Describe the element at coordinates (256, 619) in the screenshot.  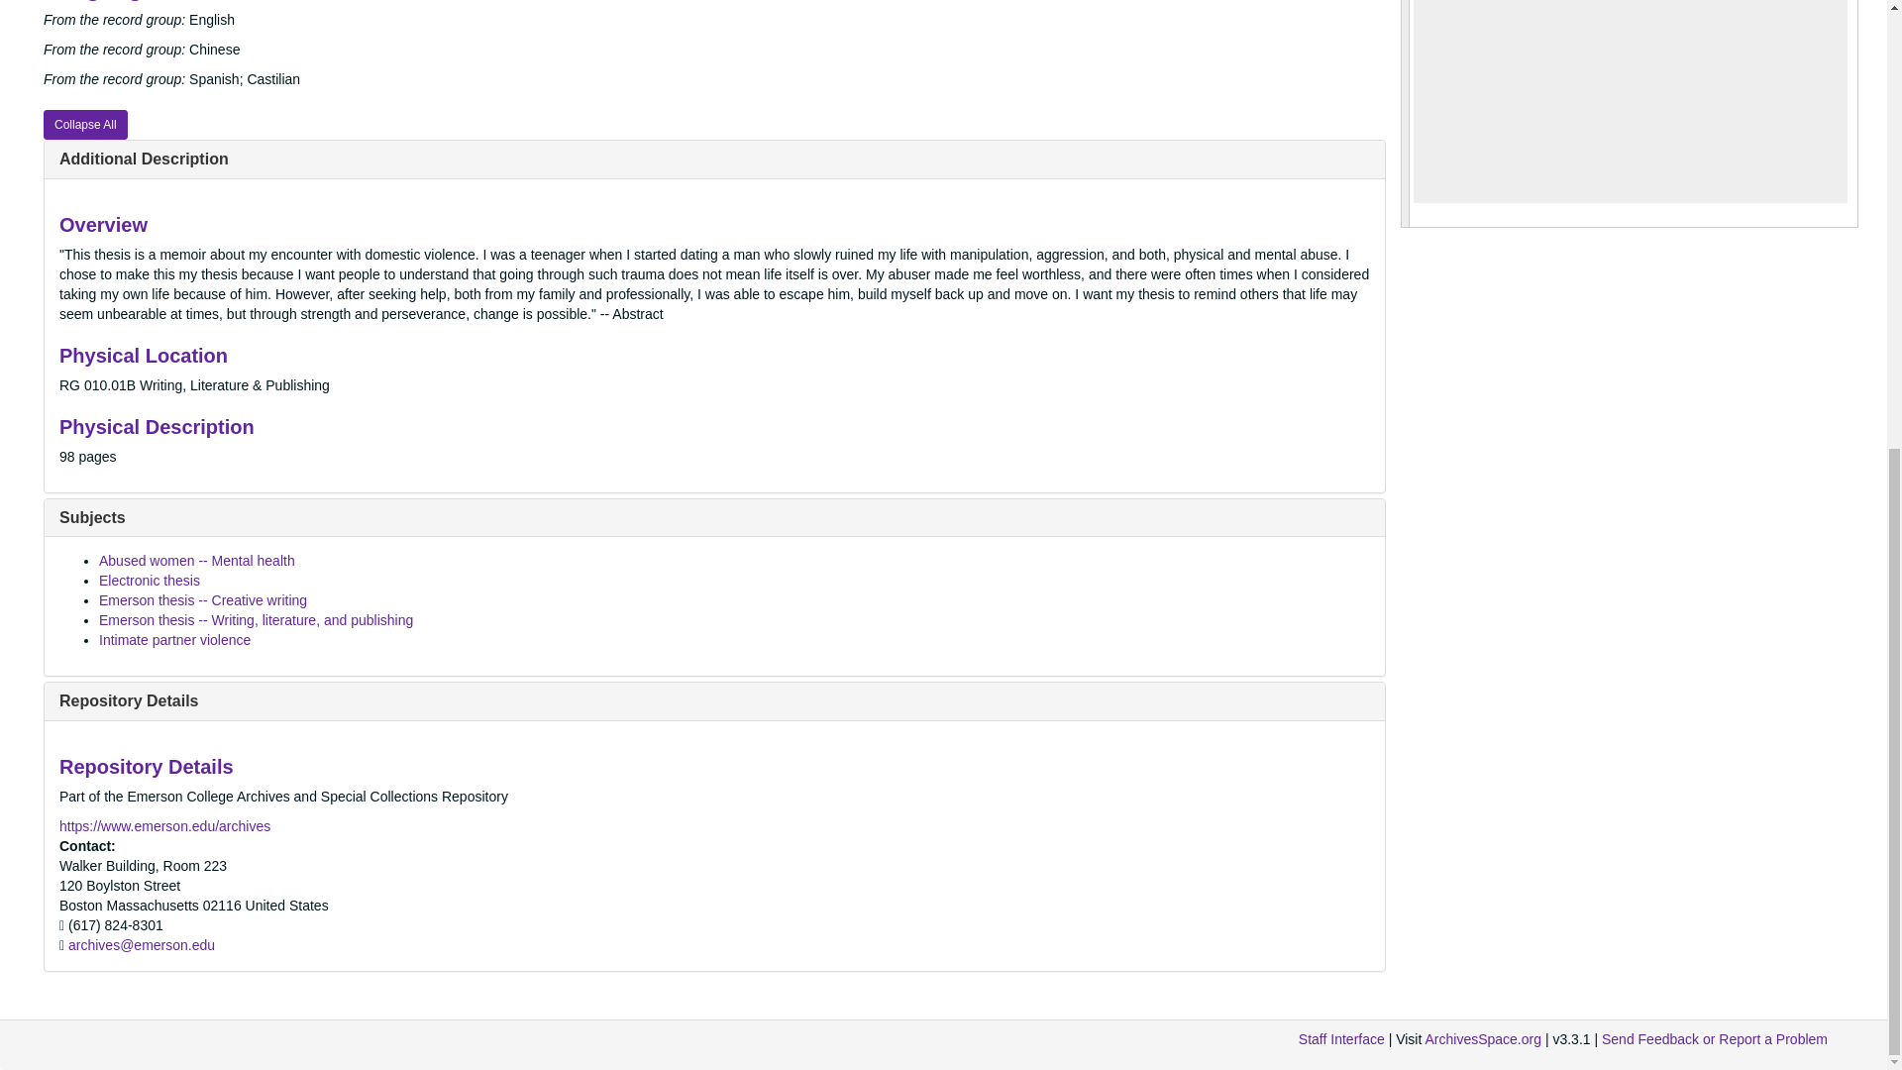
I see `Emerson thesis -- Writing, literature, and publishing` at that location.